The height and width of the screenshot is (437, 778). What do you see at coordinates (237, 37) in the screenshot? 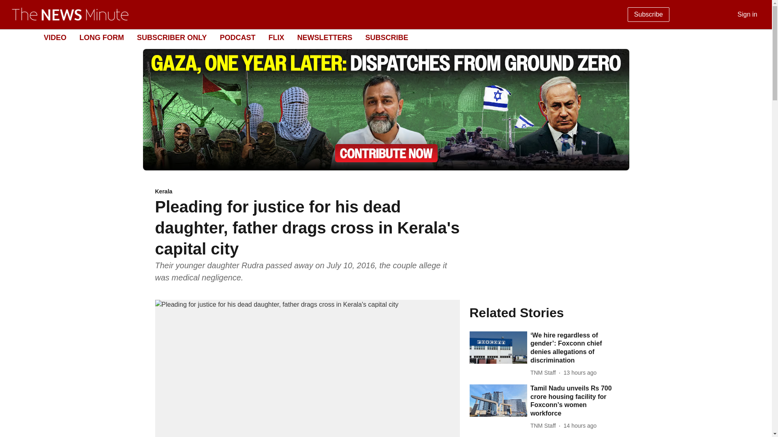
I see `PODCAST` at bounding box center [237, 37].